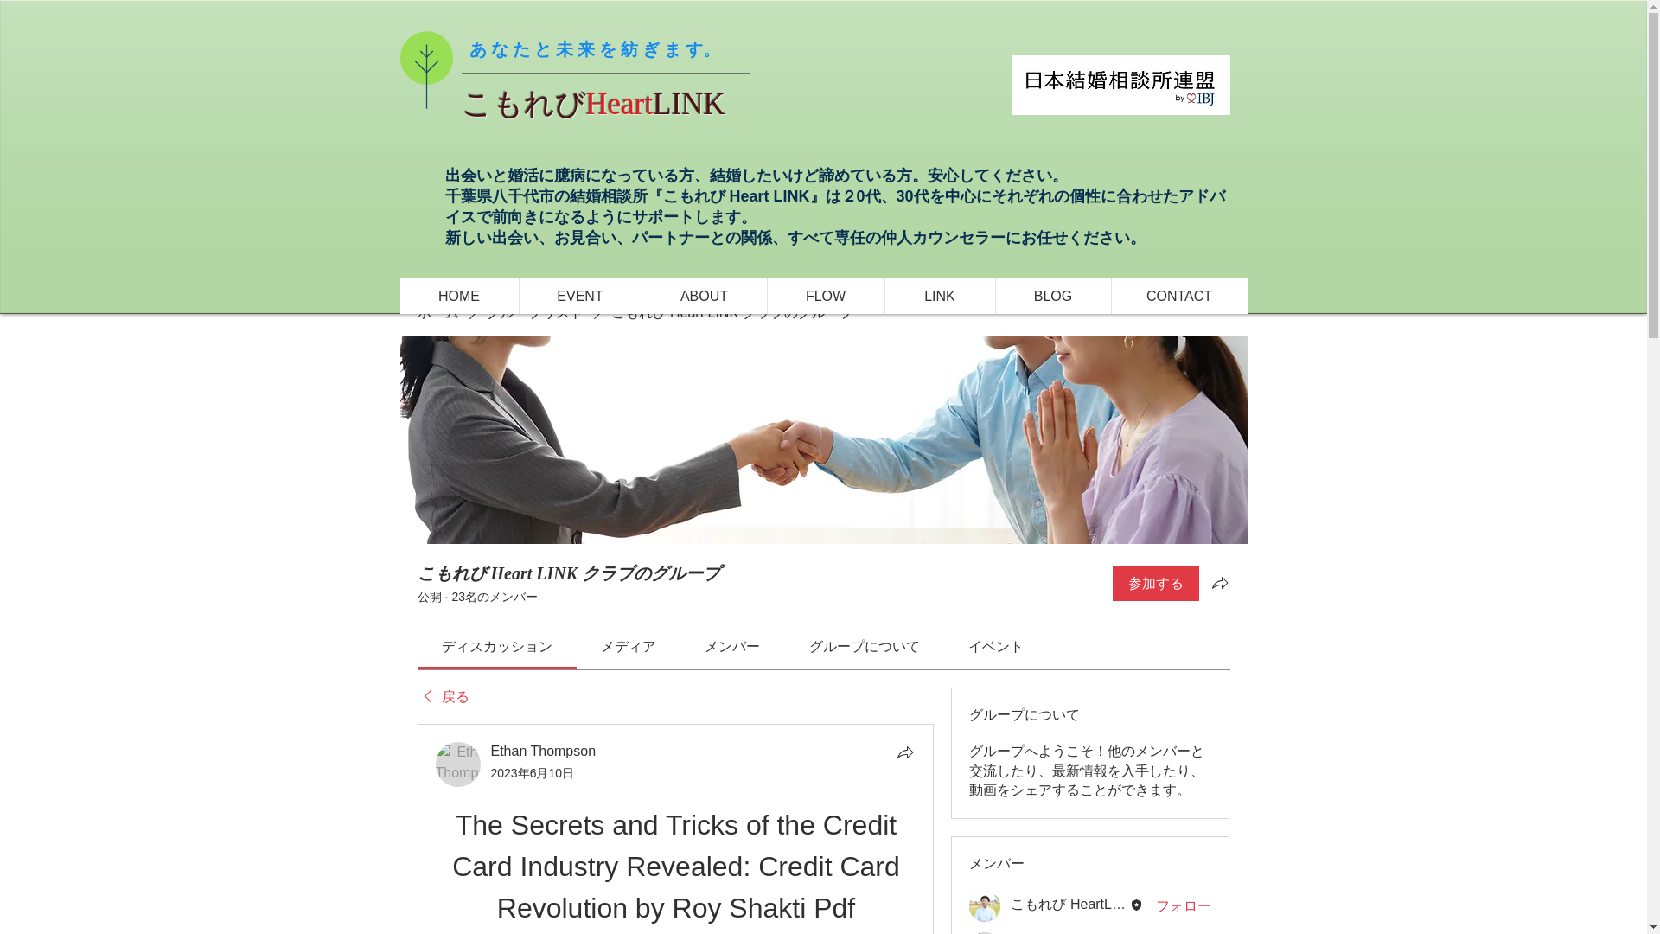 Image resolution: width=1660 pixels, height=934 pixels. I want to click on Ethan Thompson, so click(458, 764).